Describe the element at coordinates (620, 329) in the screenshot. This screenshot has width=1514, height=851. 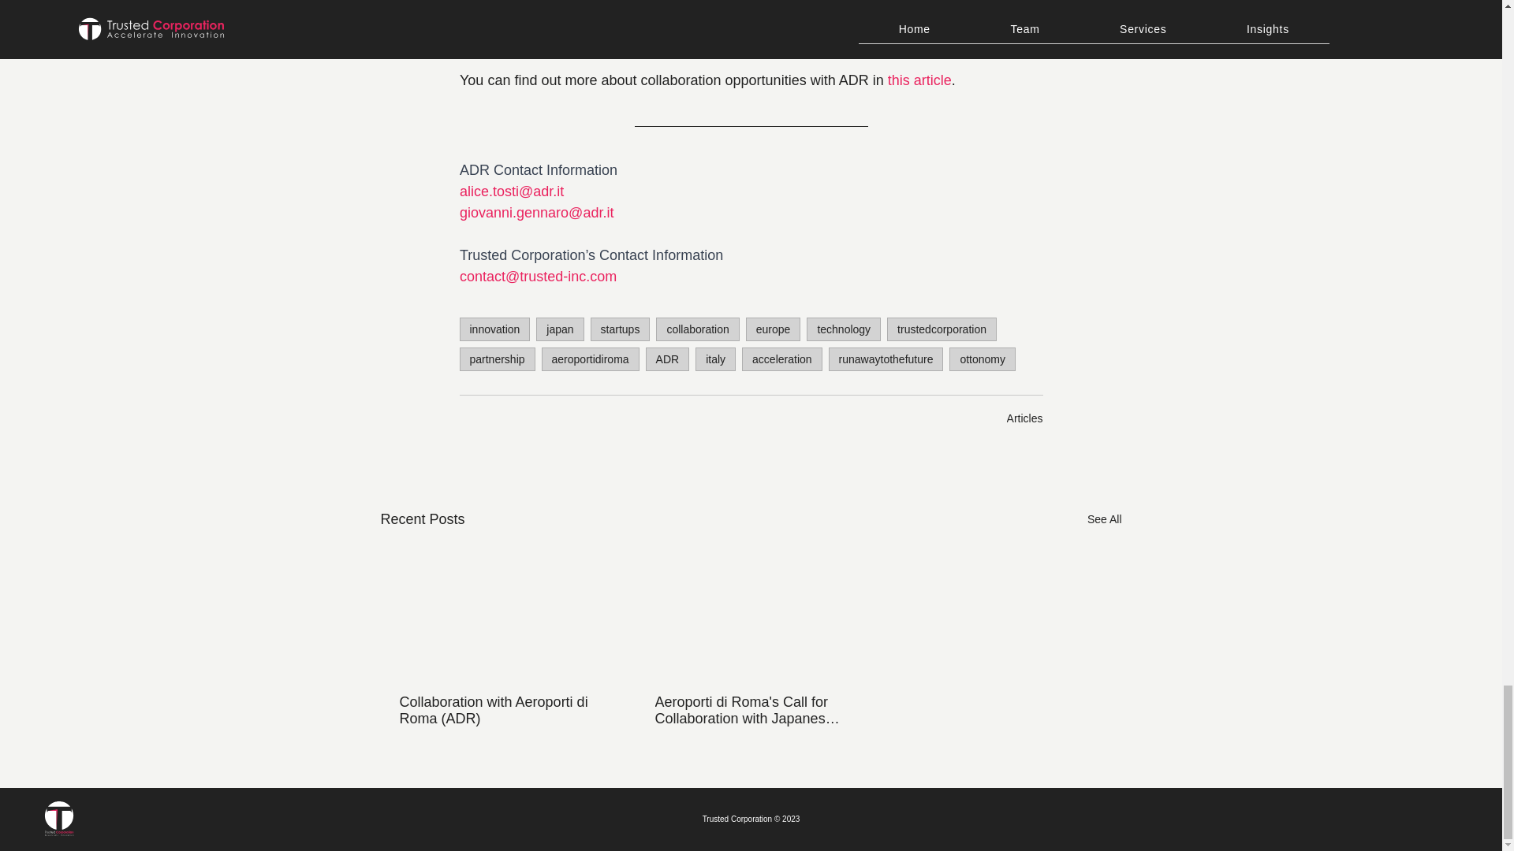
I see `startups` at that location.